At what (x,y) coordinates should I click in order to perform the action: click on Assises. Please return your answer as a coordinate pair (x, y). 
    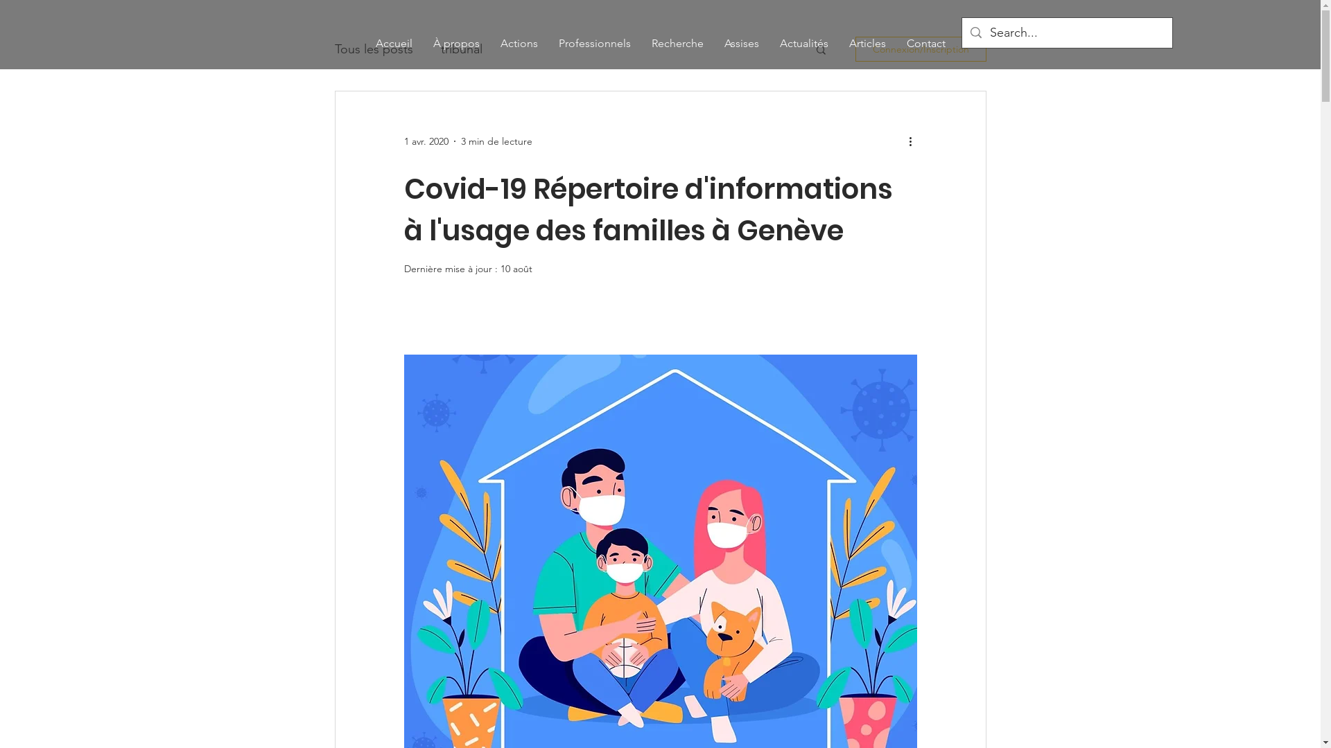
    Looking at the image, I should click on (742, 43).